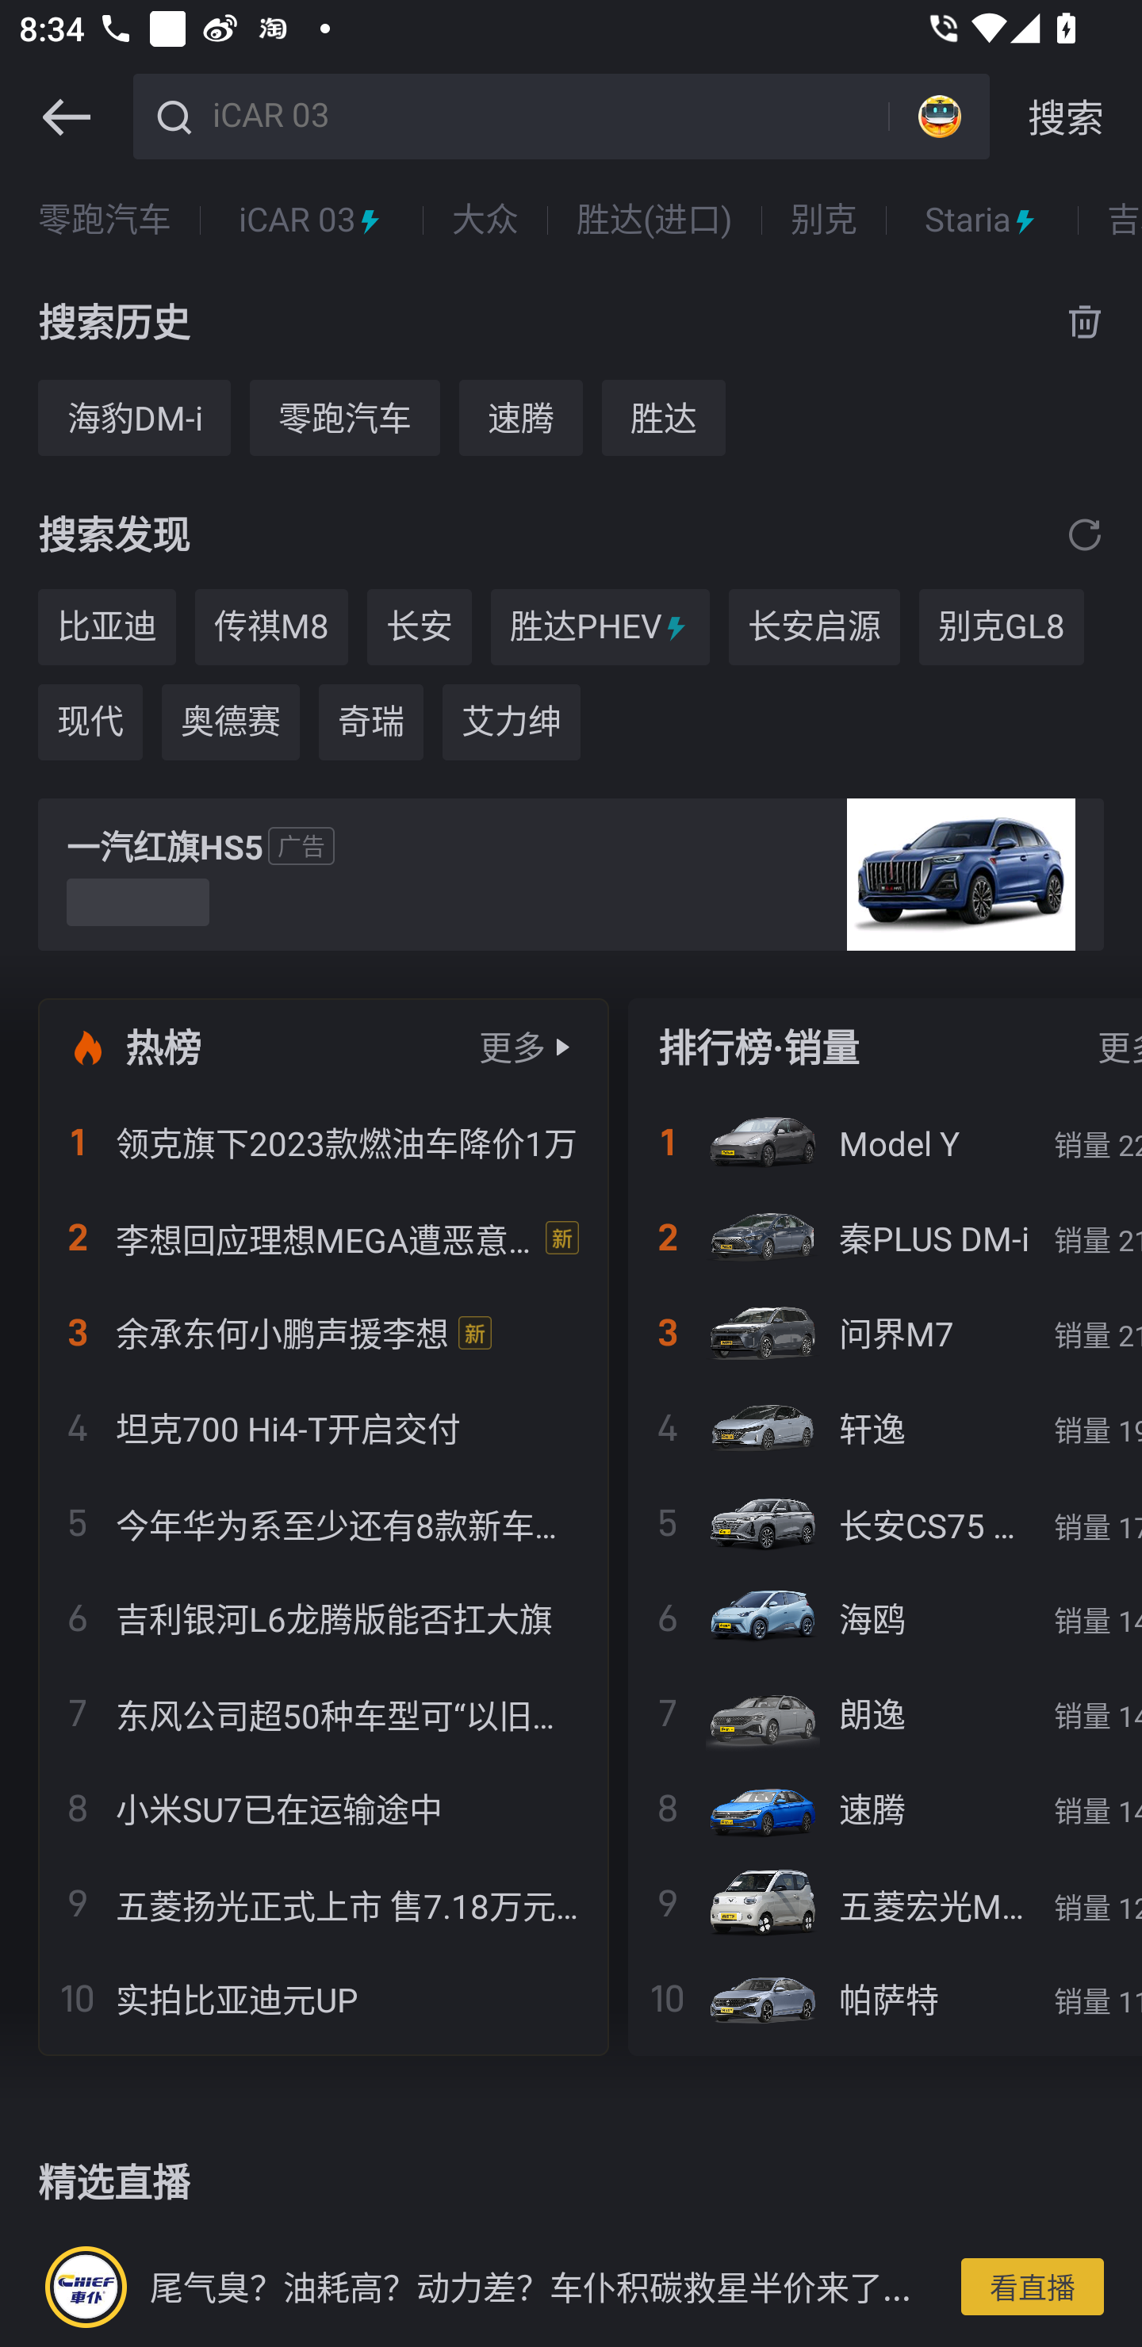 This screenshot has width=1142, height=2347. What do you see at coordinates (324, 1713) in the screenshot?
I see `东风公司超50种车型可“以旧换新”` at bounding box center [324, 1713].